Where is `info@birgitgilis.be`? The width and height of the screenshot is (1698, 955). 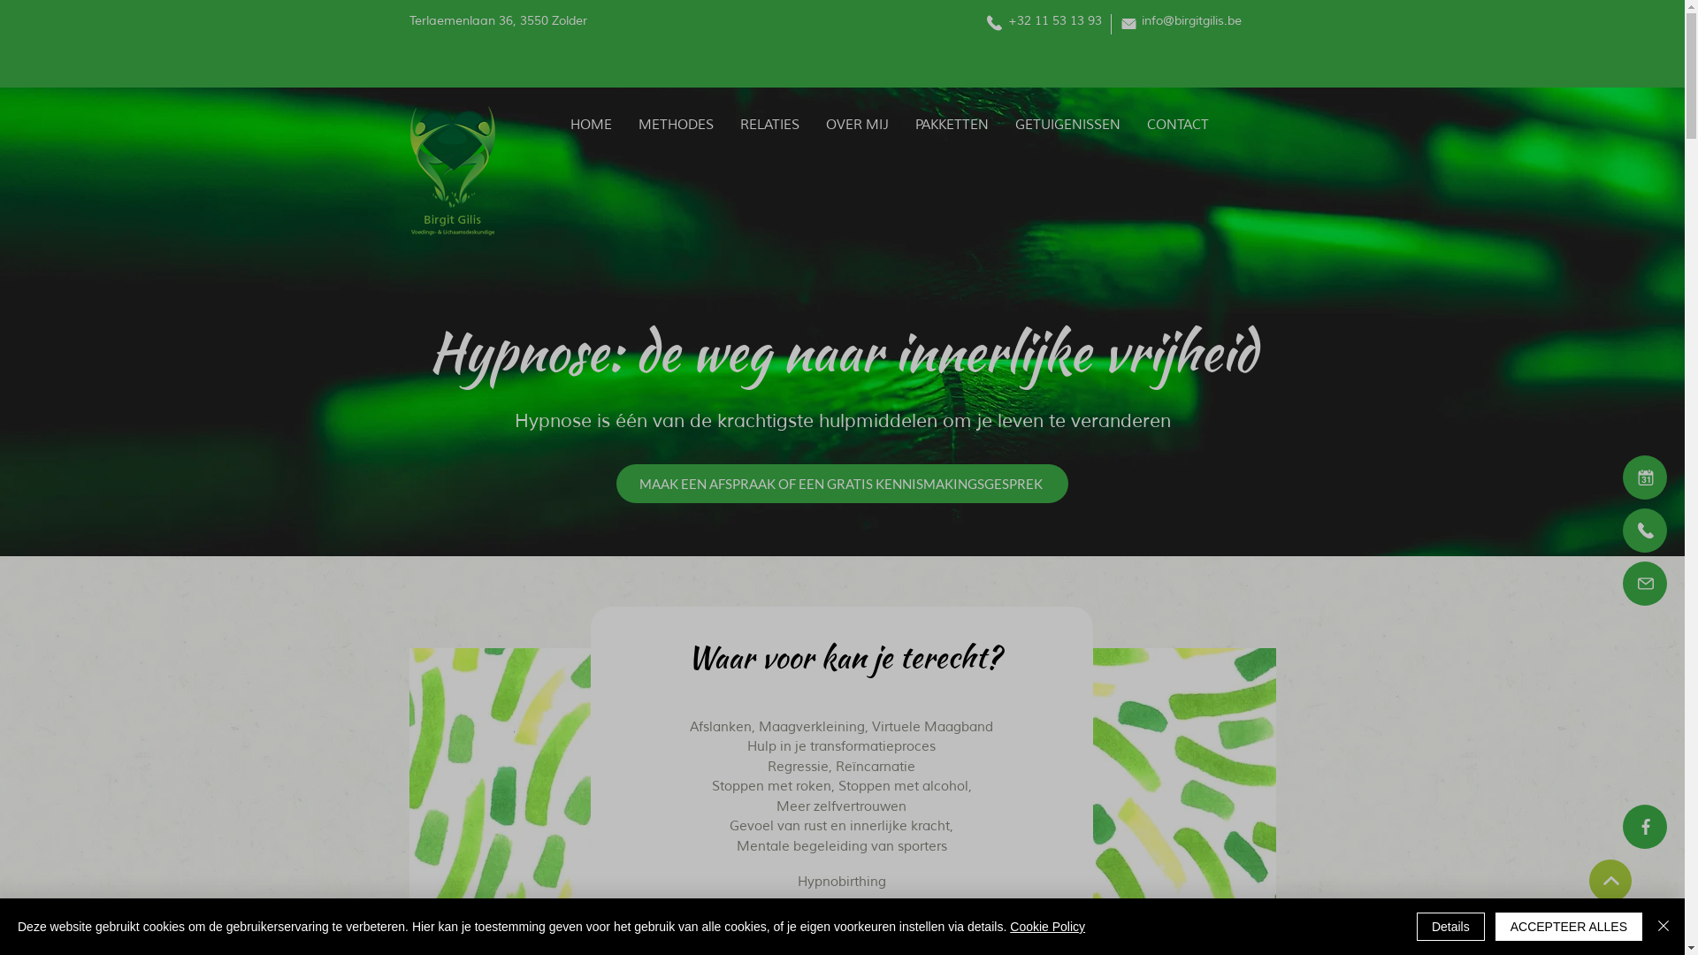
info@birgitgilis.be is located at coordinates (1190, 21).